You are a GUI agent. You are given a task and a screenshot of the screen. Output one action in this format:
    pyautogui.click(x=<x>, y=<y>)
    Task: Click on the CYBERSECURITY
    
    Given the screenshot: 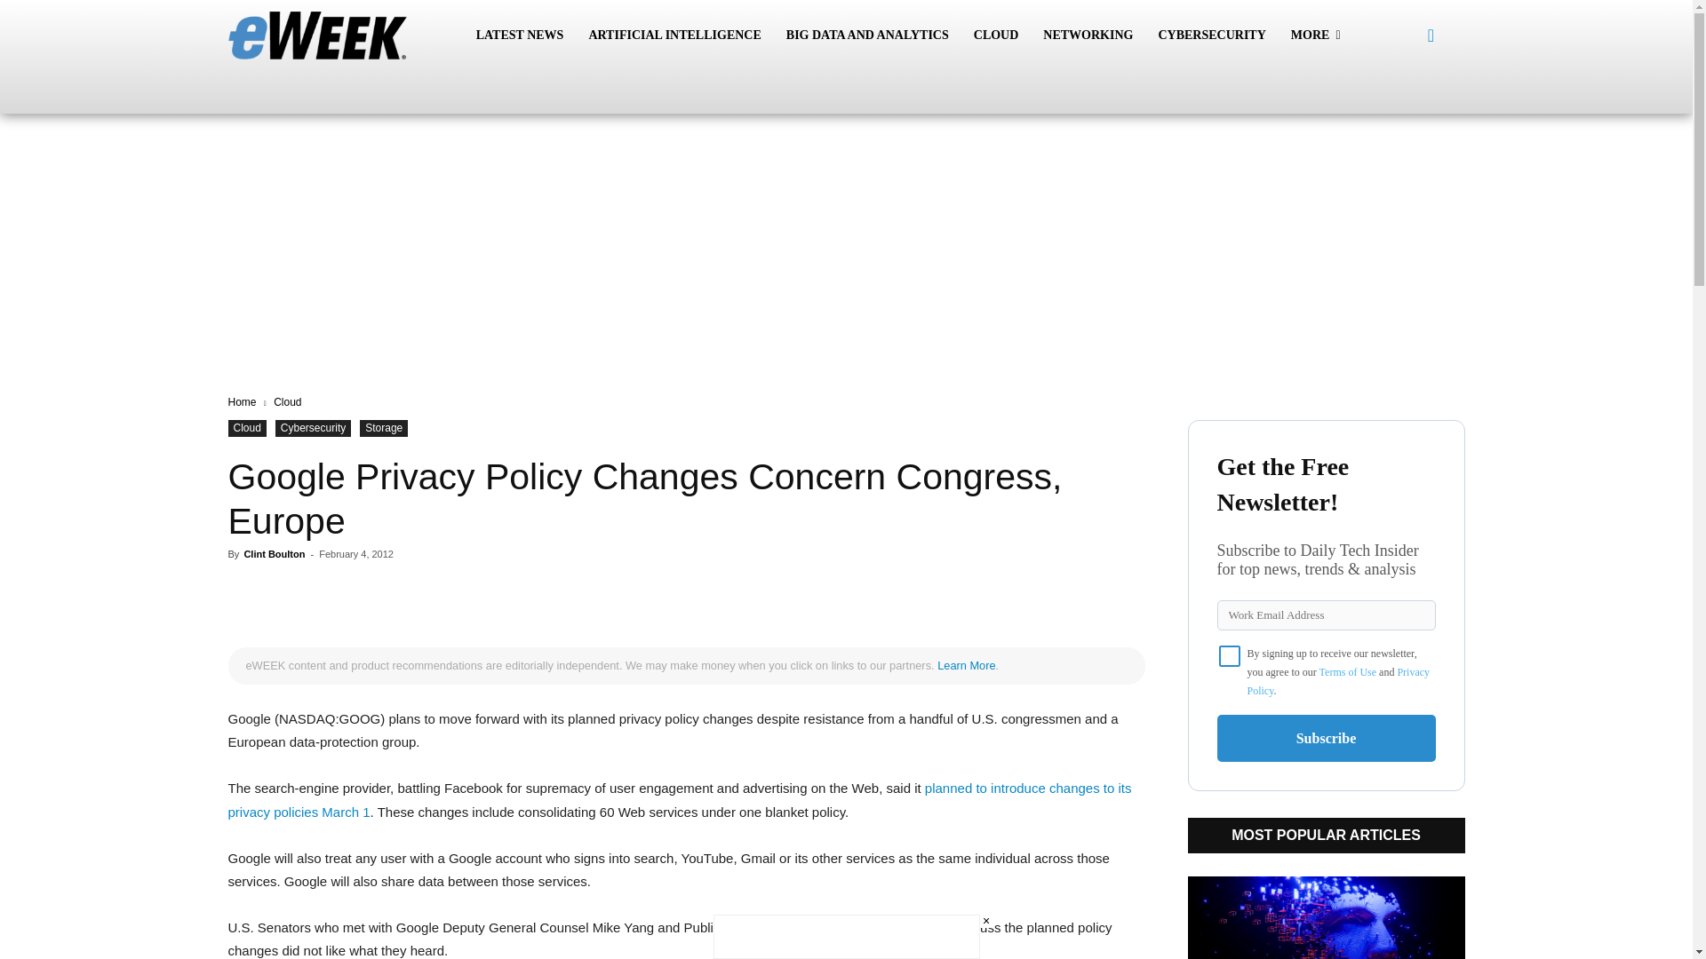 What is the action you would take?
    pyautogui.click(x=1211, y=36)
    